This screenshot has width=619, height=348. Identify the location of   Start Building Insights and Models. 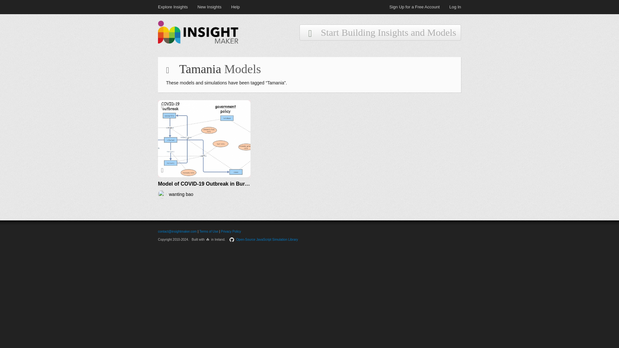
(380, 34).